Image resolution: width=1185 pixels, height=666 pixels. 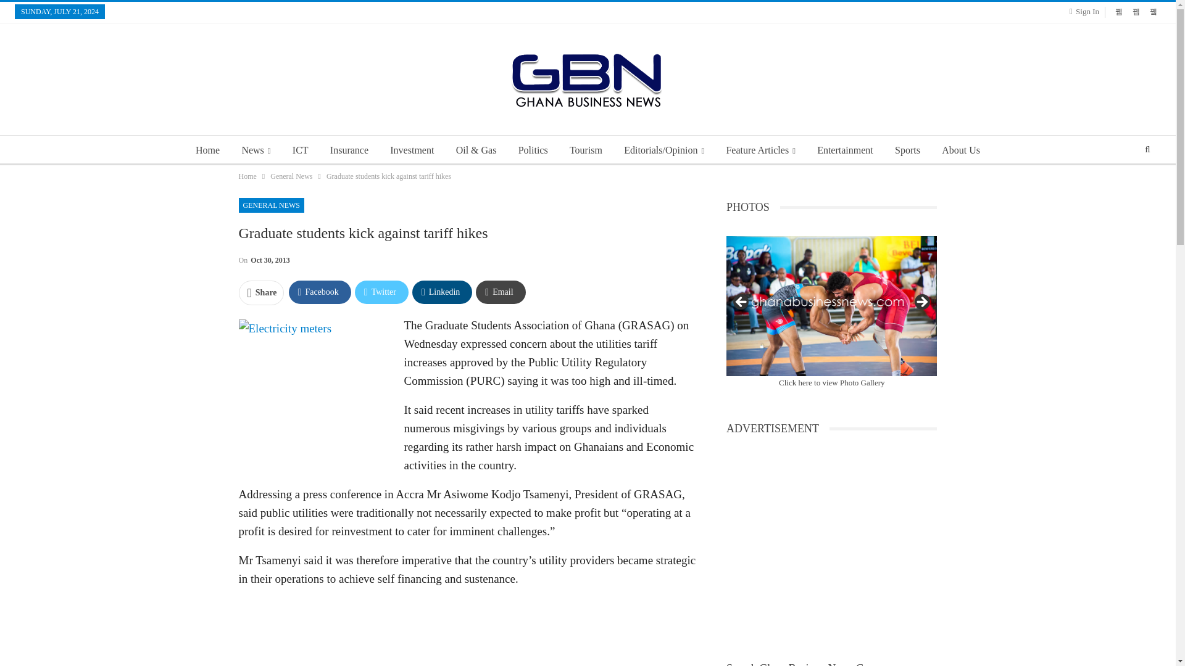 I want to click on GENERAL NEWS, so click(x=271, y=205).